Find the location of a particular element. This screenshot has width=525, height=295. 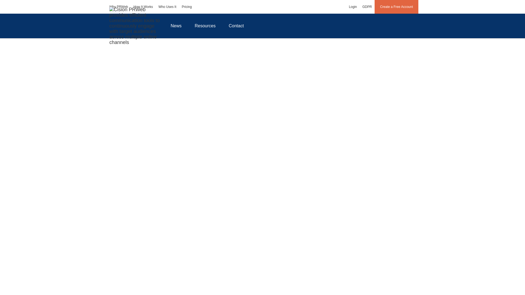

Create a Free Account is located at coordinates (396, 7).